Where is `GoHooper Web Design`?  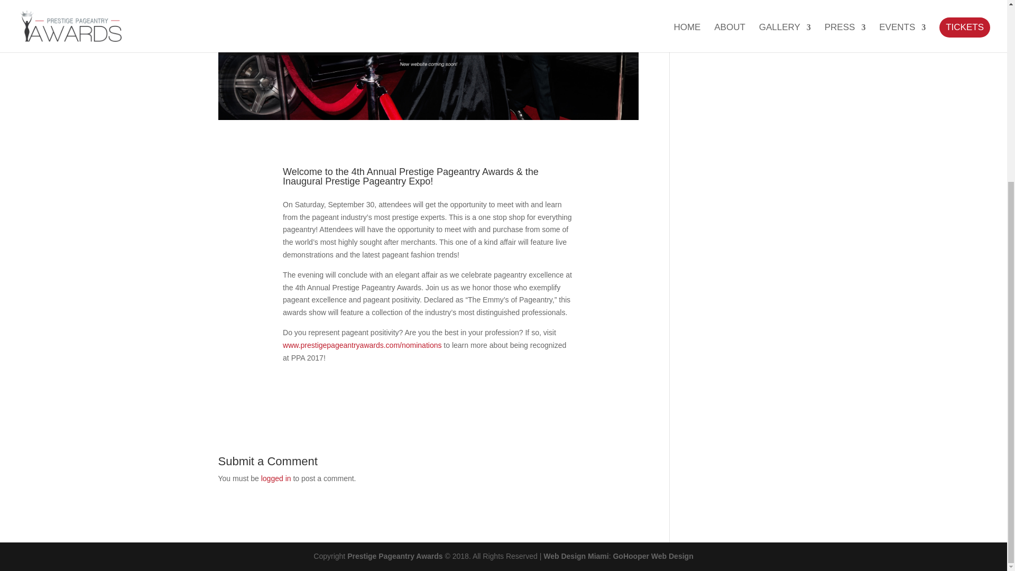 GoHooper Web Design is located at coordinates (575, 556).